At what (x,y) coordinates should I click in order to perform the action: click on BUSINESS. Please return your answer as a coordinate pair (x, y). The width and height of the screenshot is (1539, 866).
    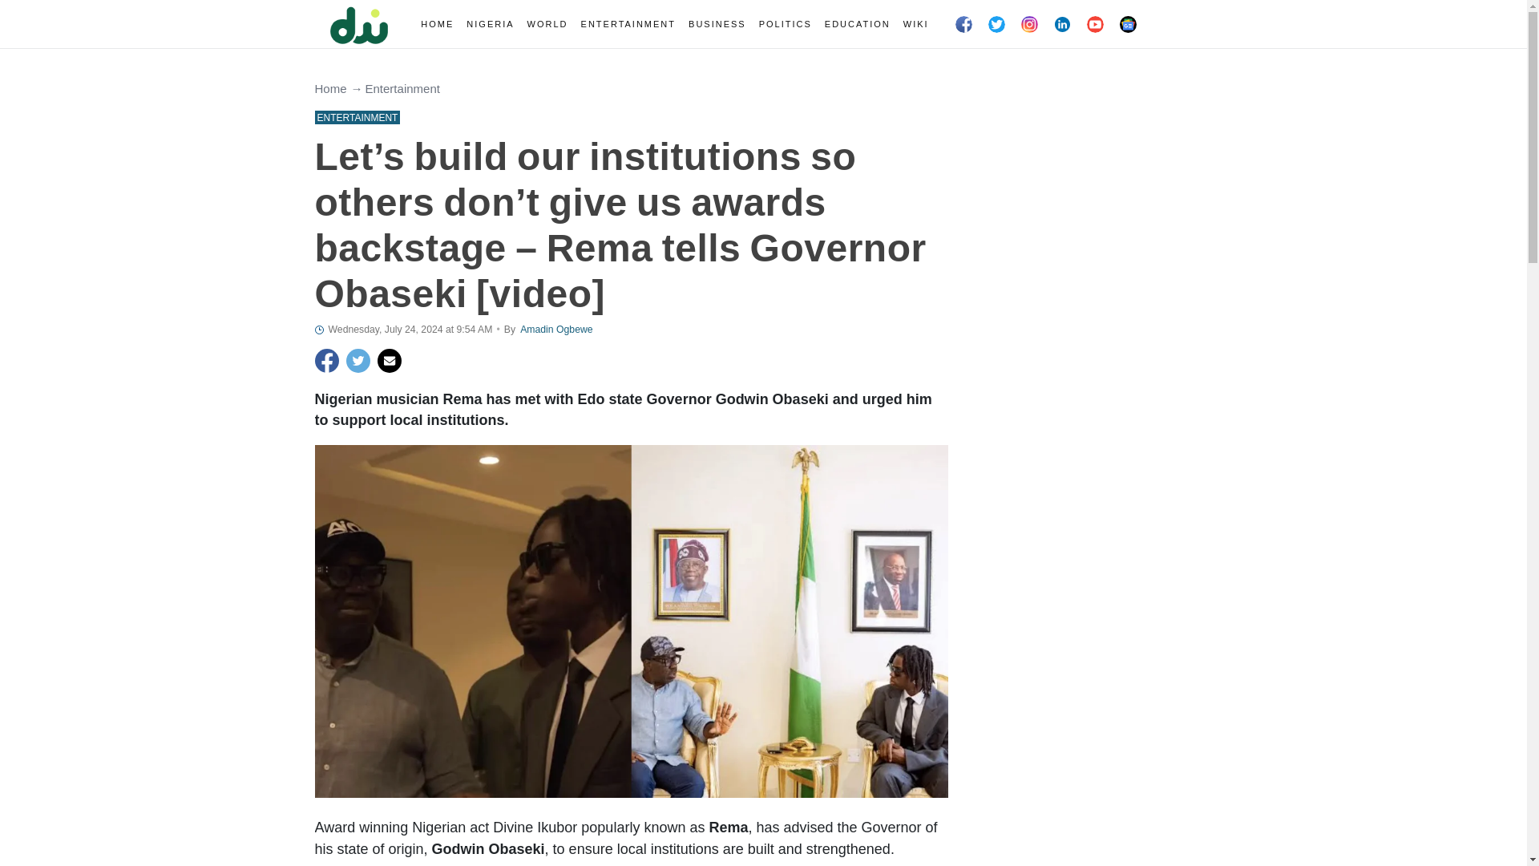
    Looking at the image, I should click on (717, 24).